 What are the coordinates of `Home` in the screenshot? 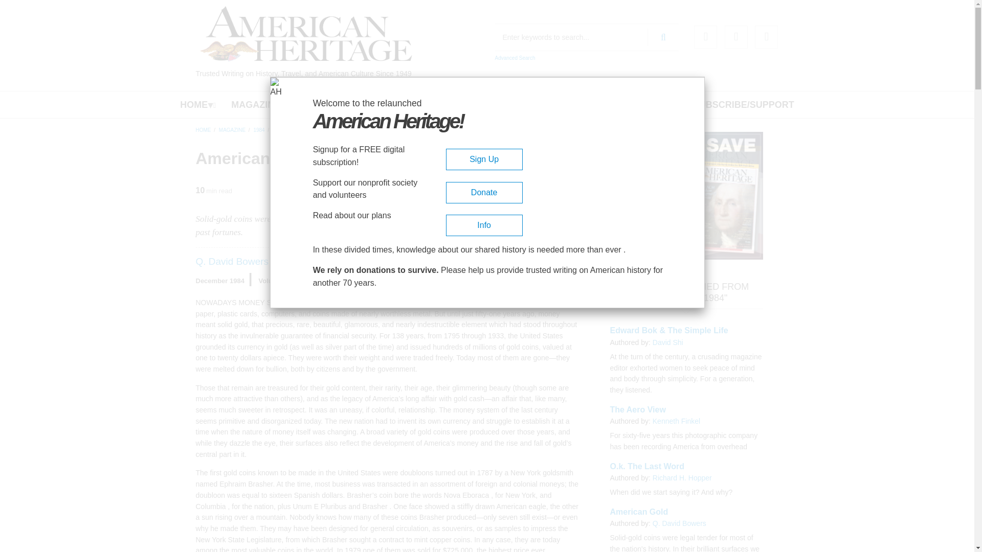 It's located at (306, 34).